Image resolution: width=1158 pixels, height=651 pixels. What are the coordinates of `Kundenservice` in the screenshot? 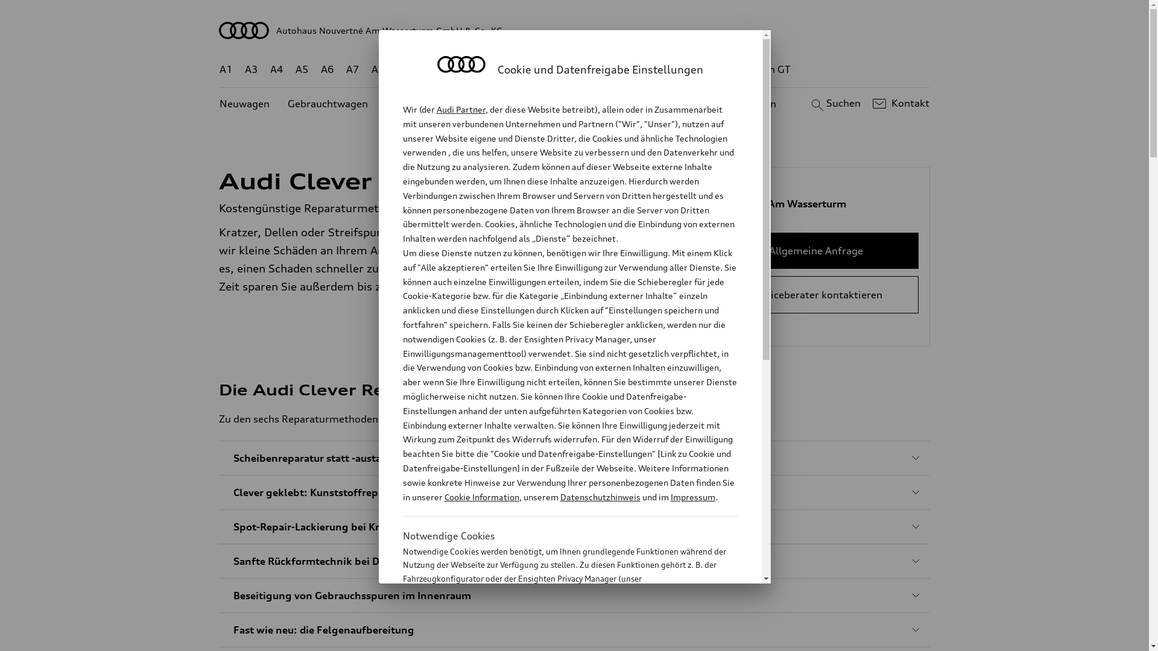 It's located at (581, 104).